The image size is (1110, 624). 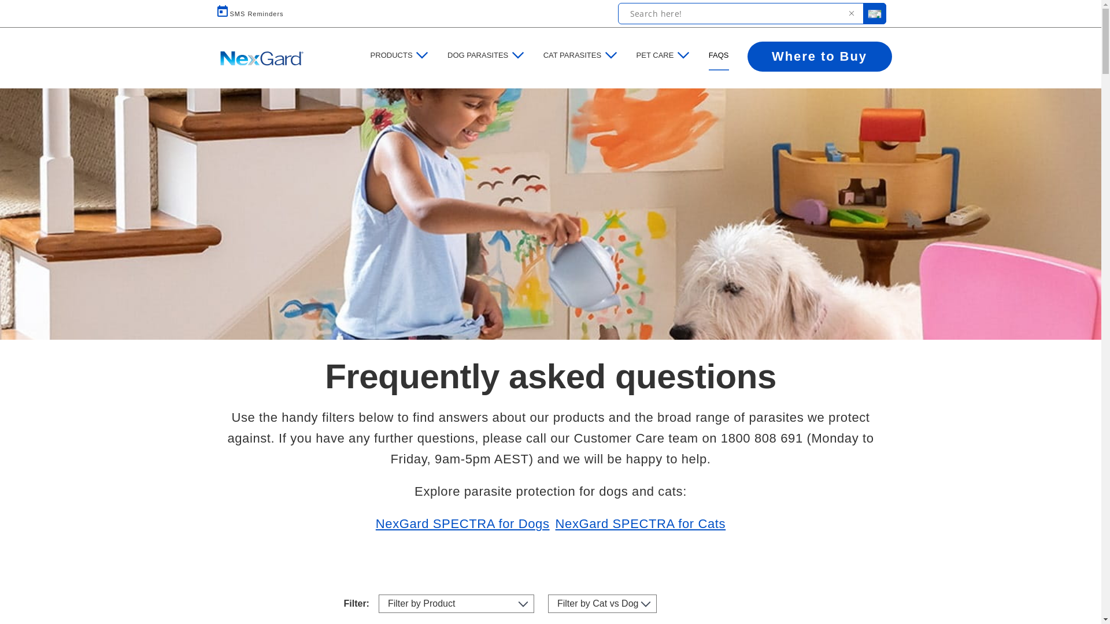 What do you see at coordinates (249, 14) in the screenshot?
I see `SMS Reminders` at bounding box center [249, 14].